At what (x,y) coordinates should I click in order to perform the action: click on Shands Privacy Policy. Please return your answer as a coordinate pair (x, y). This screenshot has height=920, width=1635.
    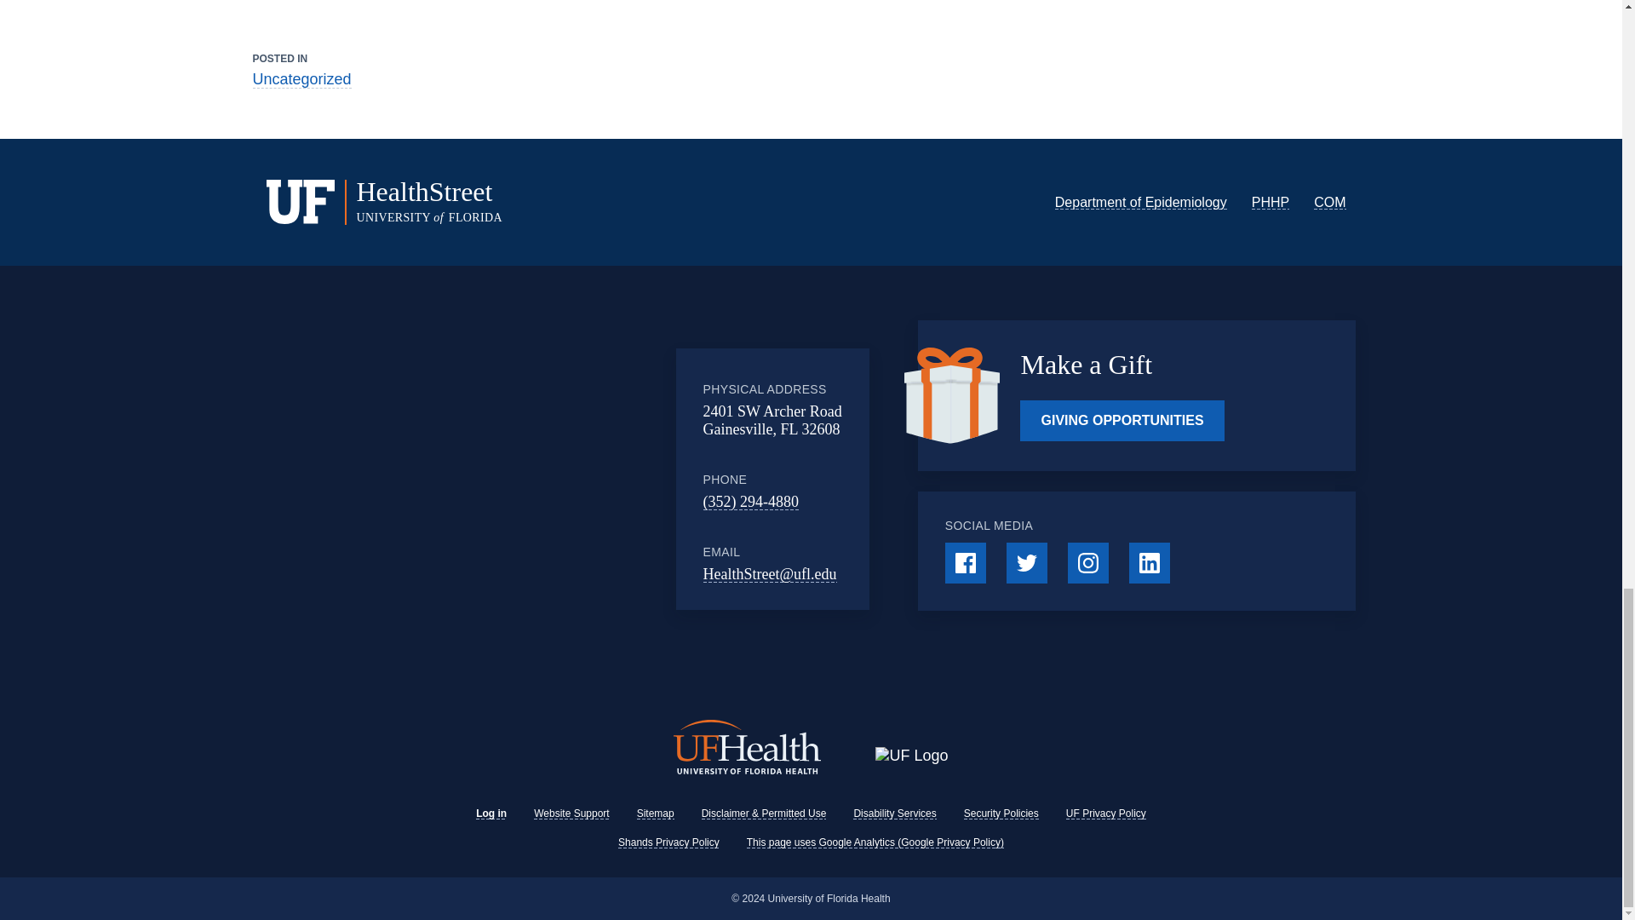
    Looking at the image, I should click on (668, 842).